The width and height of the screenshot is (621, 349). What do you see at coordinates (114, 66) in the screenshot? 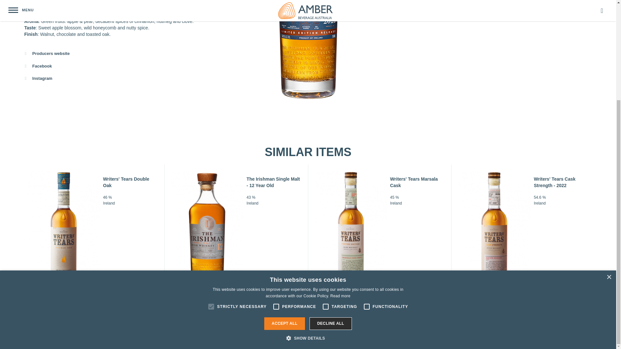
I see `Facebook` at bounding box center [114, 66].